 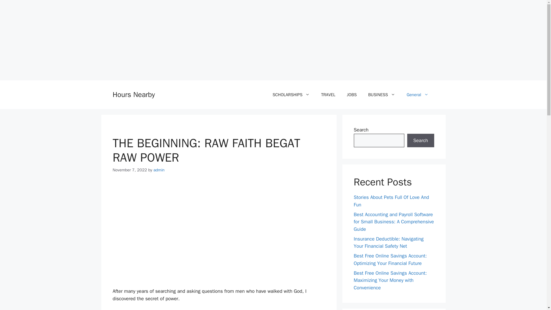 I want to click on BUSINESS, so click(x=382, y=95).